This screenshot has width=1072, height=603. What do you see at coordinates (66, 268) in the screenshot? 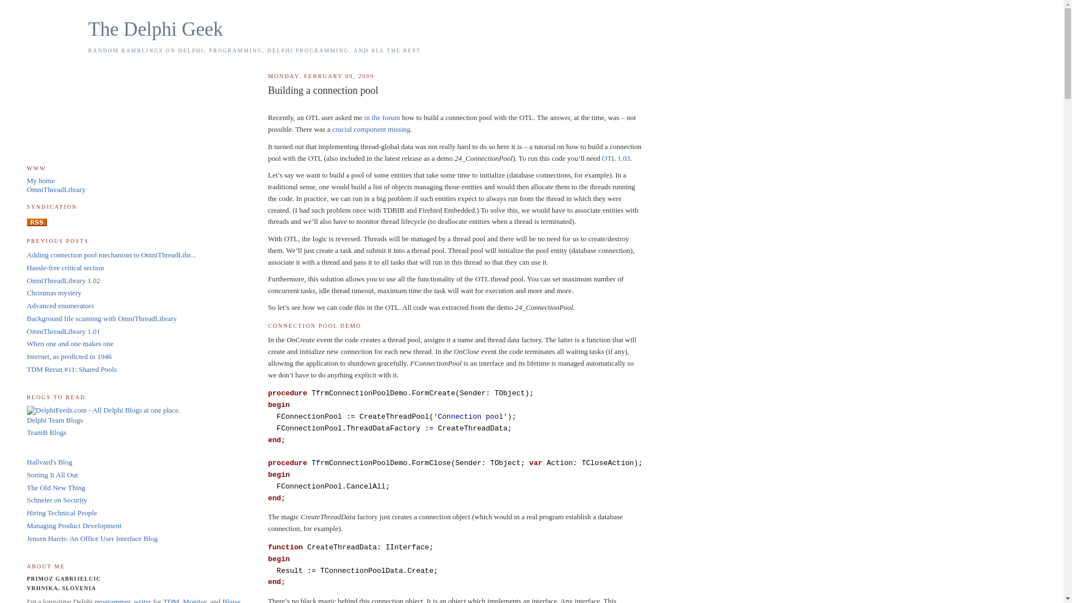
I see `Hassle-free critical section` at bounding box center [66, 268].